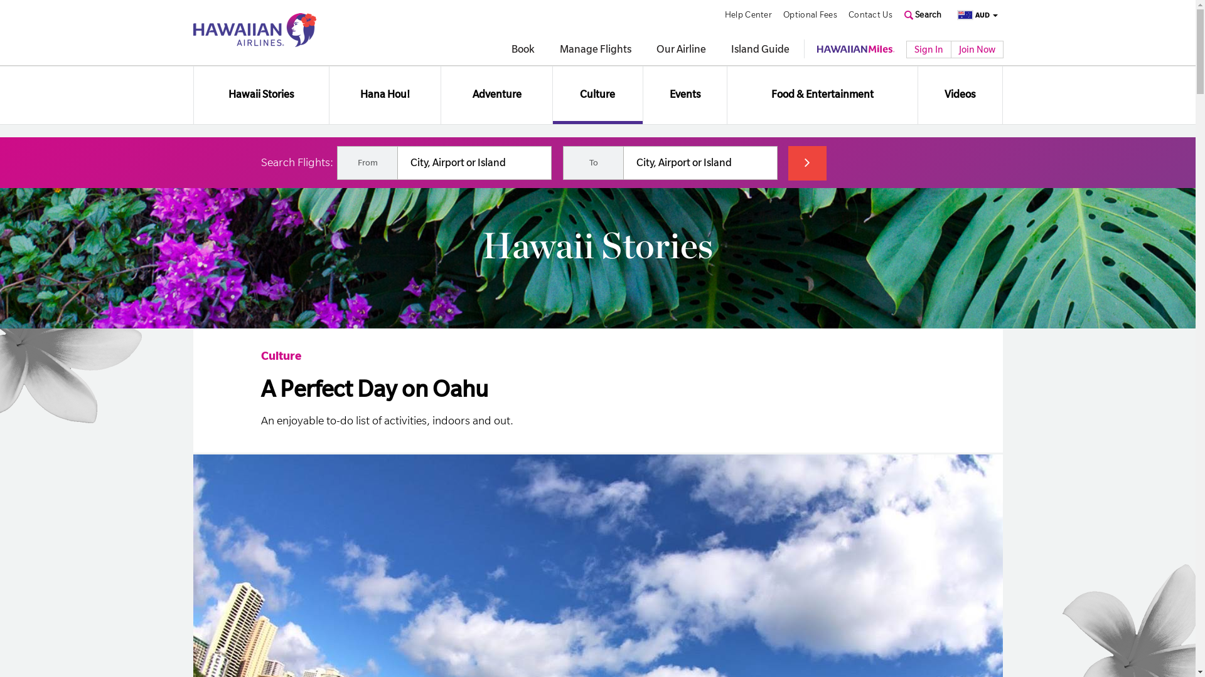  Describe the element at coordinates (255, 30) in the screenshot. I see `Hawaiian Airlines` at that location.